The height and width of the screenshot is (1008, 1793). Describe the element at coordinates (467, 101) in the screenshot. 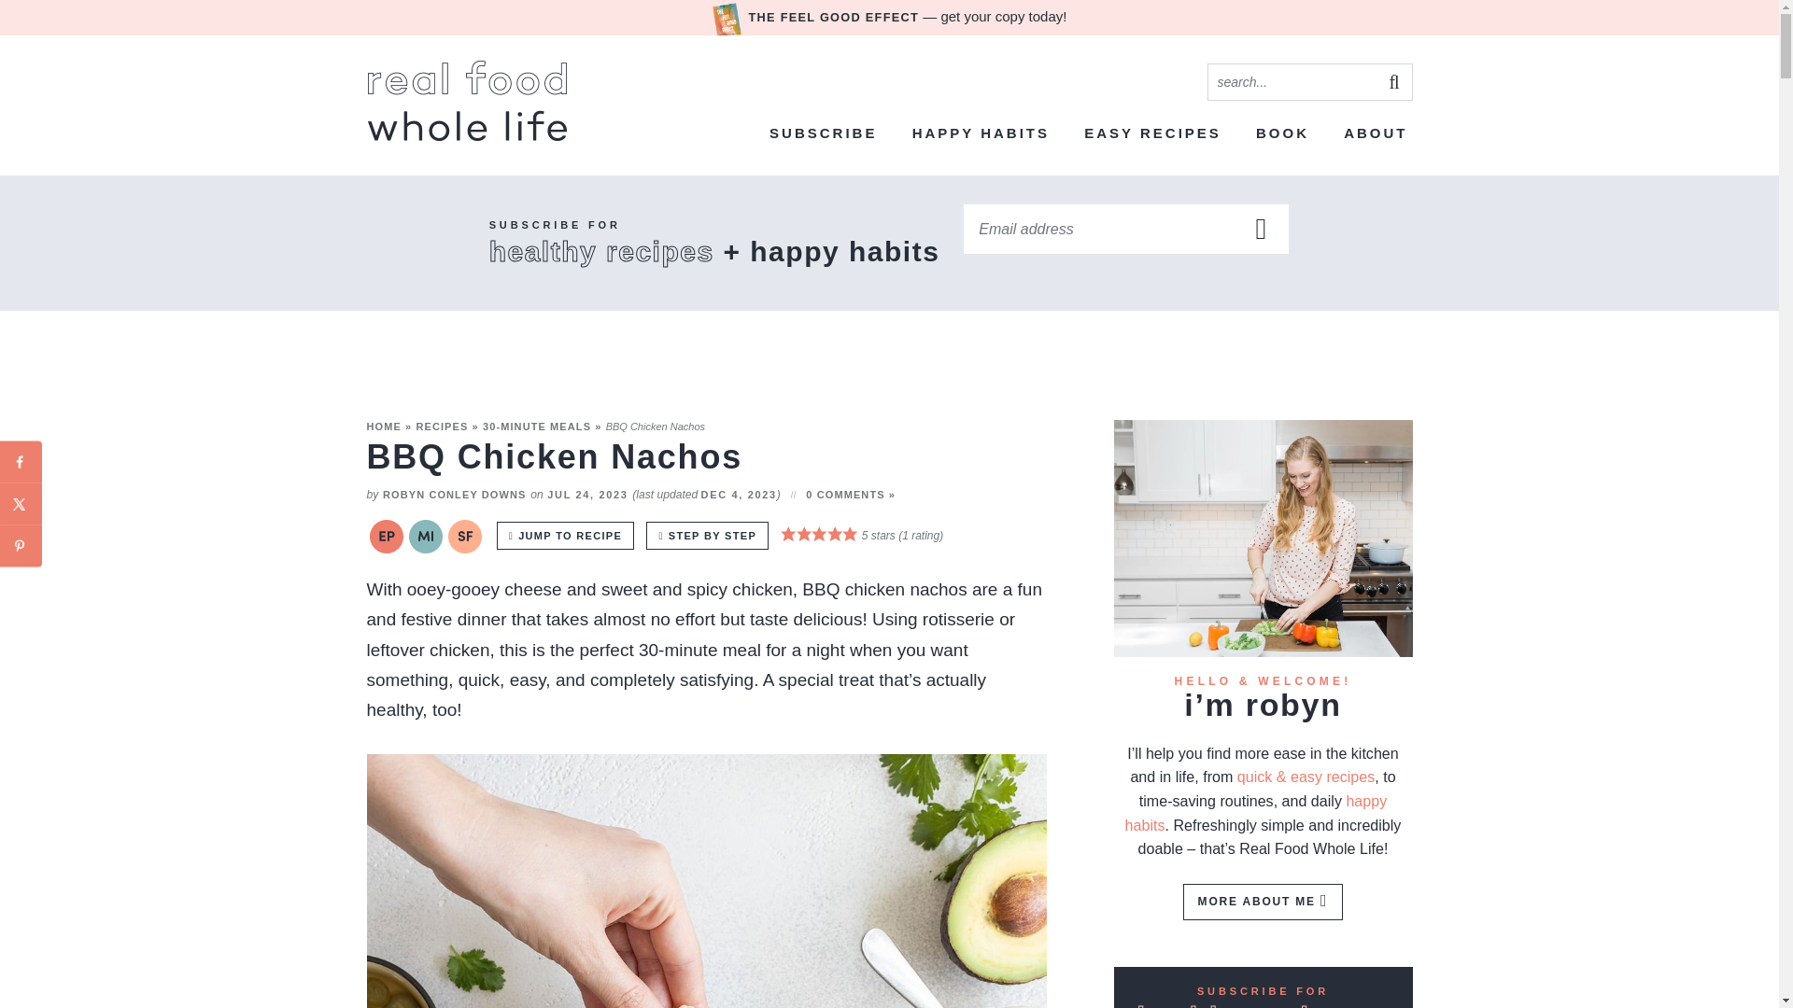

I see `Real Food Whole Life` at that location.